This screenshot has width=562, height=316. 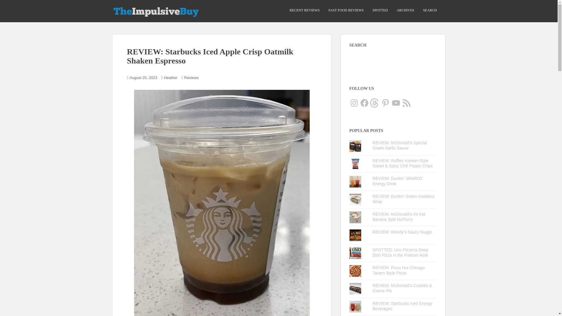 What do you see at coordinates (364, 103) in the screenshot?
I see `Facebook` at bounding box center [364, 103].